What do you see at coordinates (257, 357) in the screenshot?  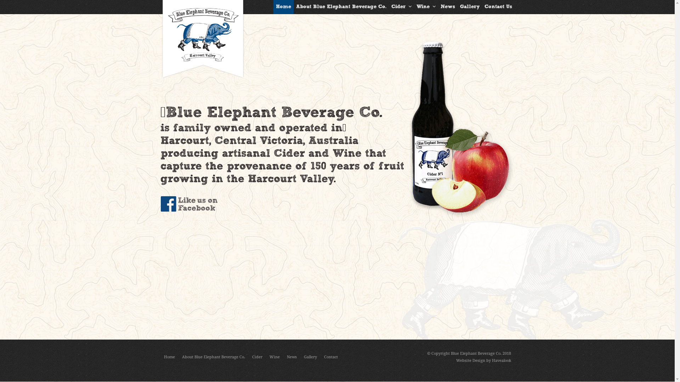 I see `Cider` at bounding box center [257, 357].